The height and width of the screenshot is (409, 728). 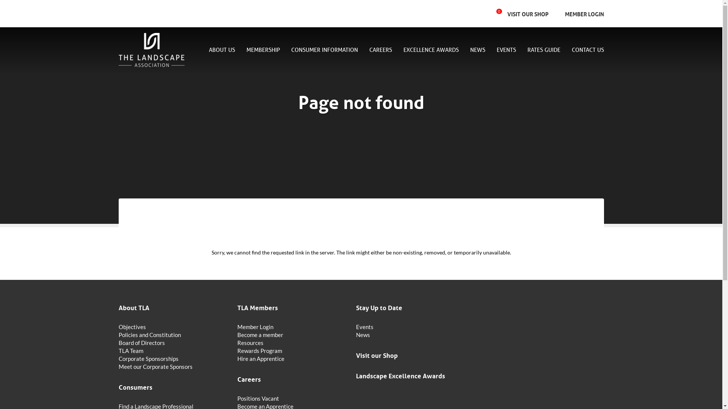 What do you see at coordinates (173, 367) in the screenshot?
I see `Meet our Corporate Sponsors` at bounding box center [173, 367].